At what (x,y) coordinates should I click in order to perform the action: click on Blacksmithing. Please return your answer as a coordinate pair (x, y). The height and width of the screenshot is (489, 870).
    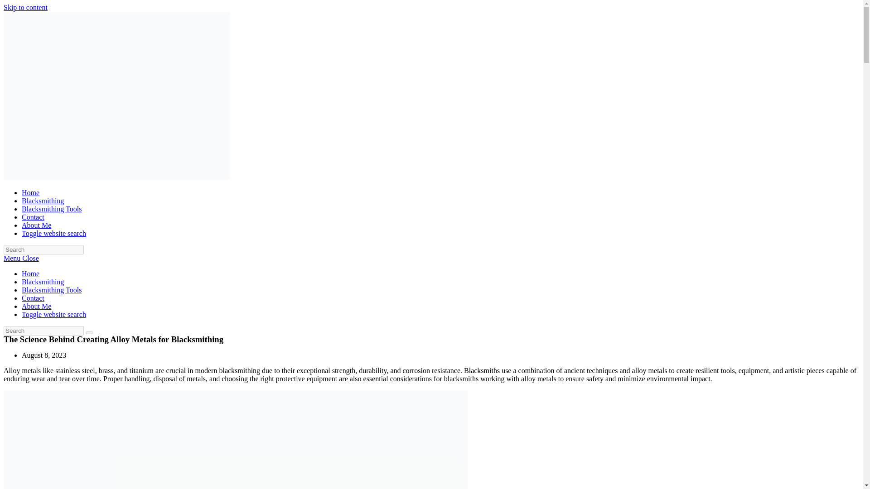
    Looking at the image, I should click on (43, 201).